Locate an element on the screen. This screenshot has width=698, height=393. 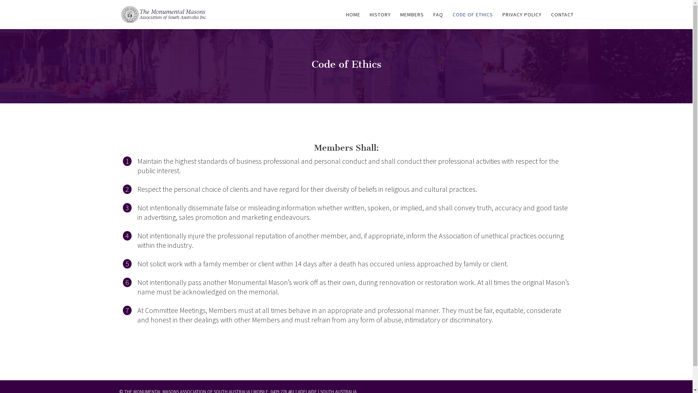
PRIVACY POLICY is located at coordinates (522, 20).